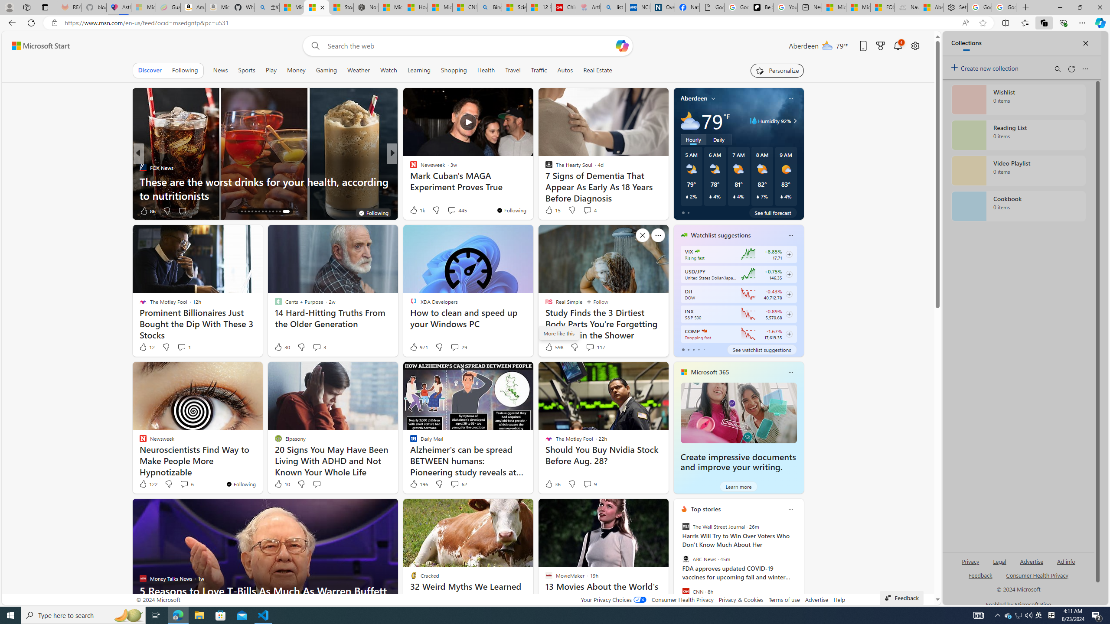  Describe the element at coordinates (552, 210) in the screenshot. I see `15 Like` at that location.